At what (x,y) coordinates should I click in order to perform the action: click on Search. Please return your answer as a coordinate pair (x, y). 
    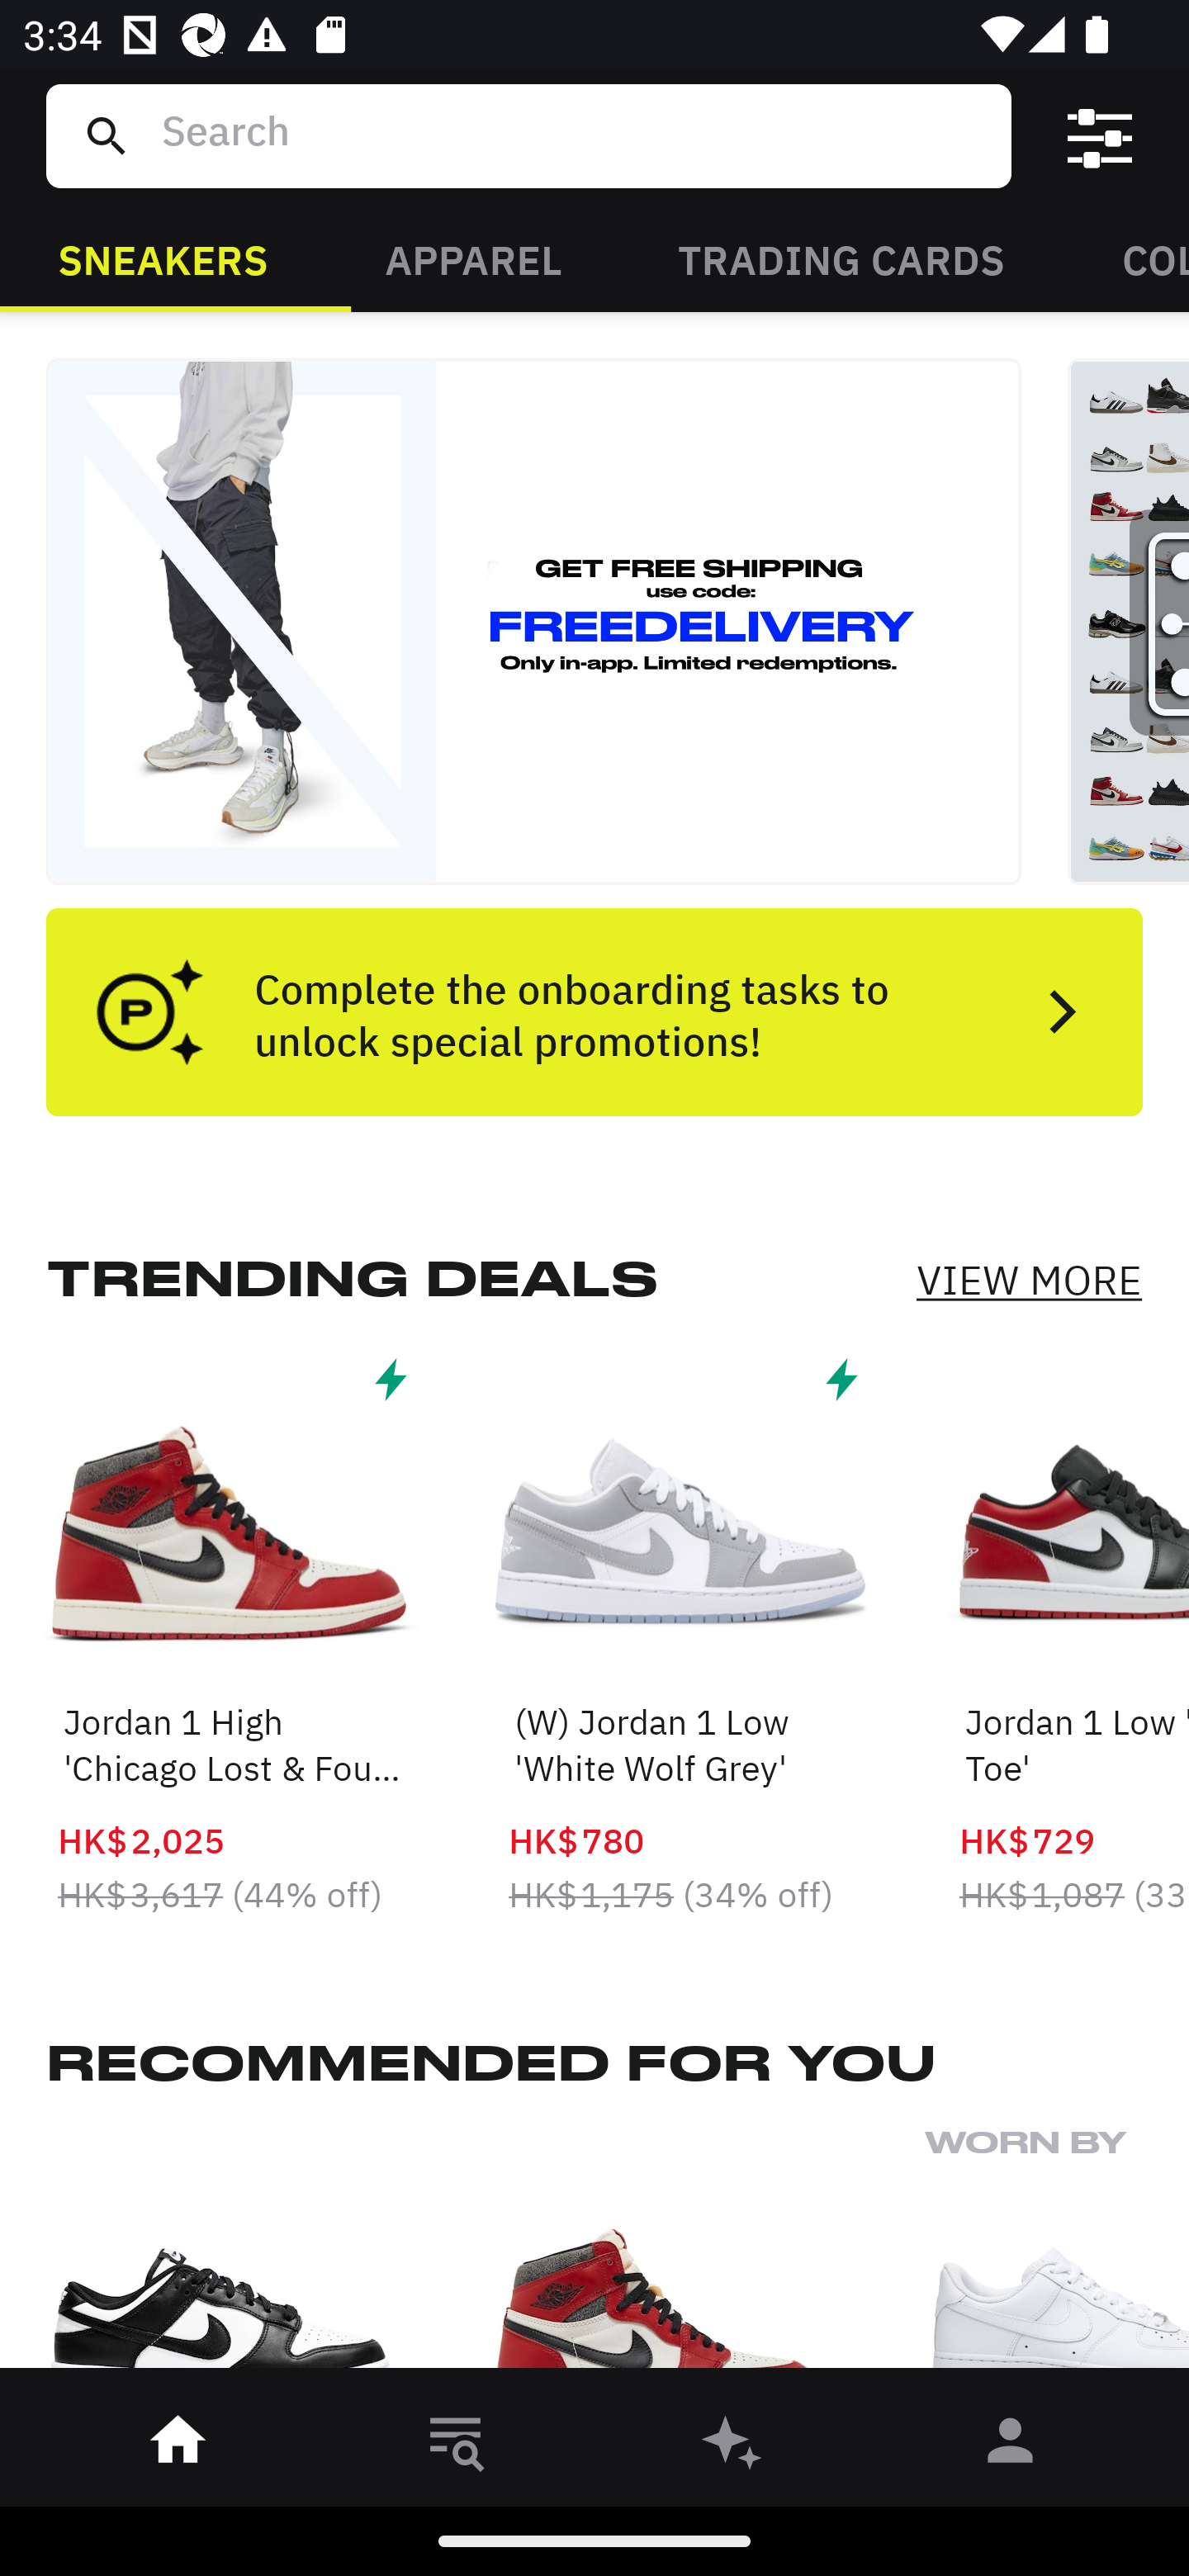
    Looking at the image, I should click on (574, 135).